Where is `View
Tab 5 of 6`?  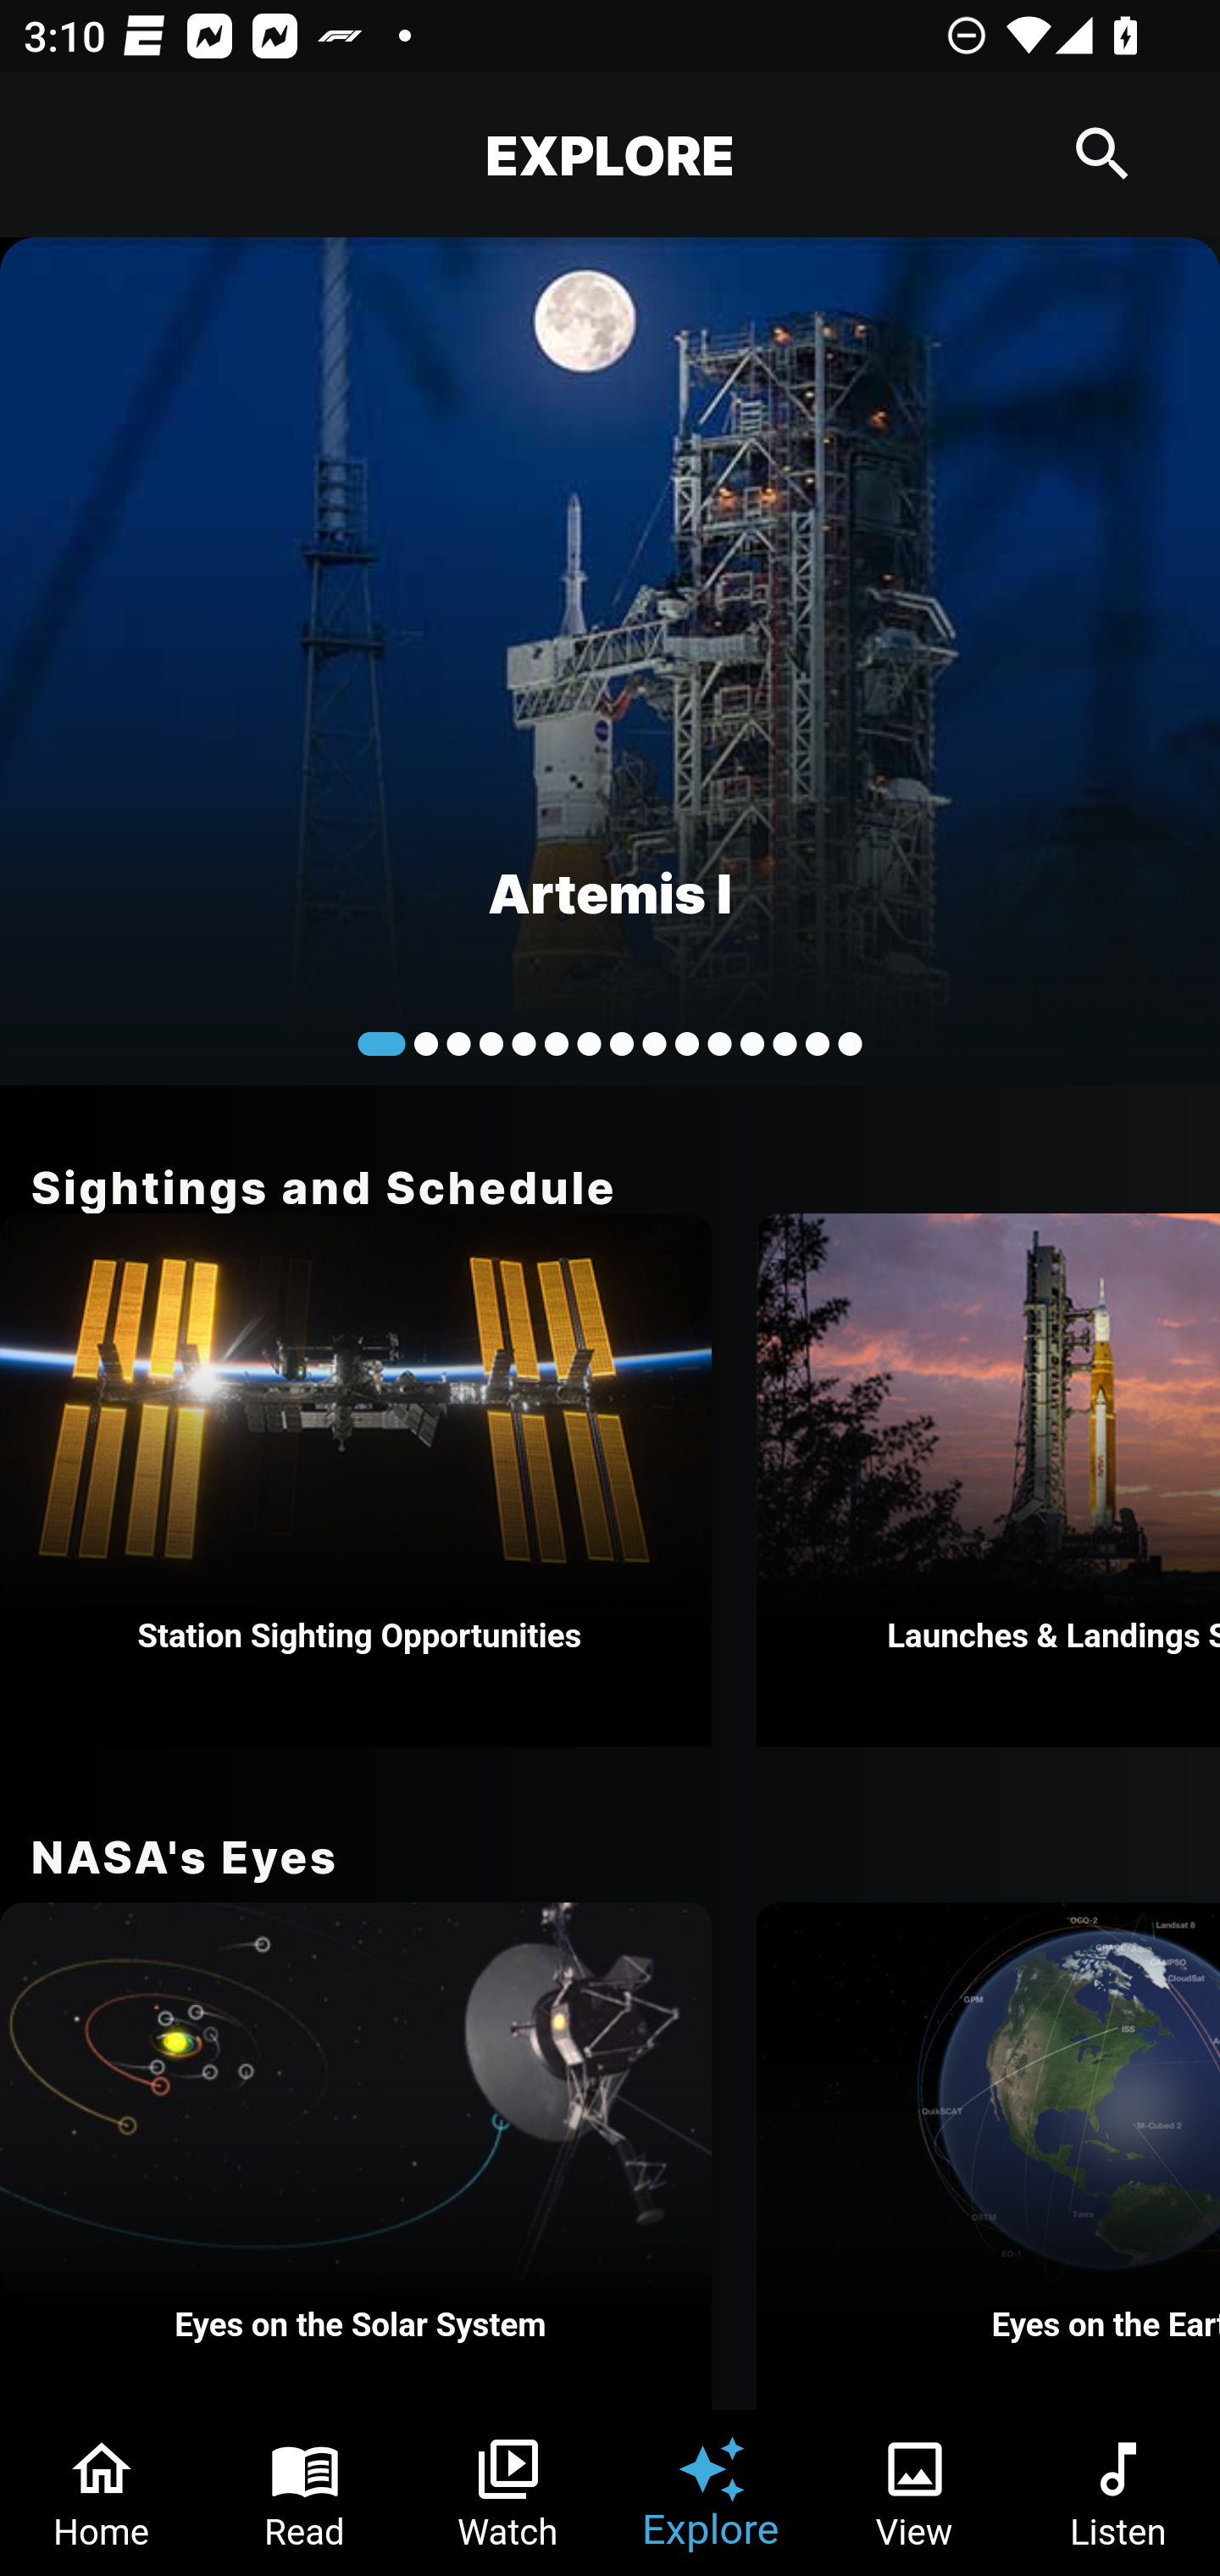 View
Tab 5 of 6 is located at coordinates (915, 2493).